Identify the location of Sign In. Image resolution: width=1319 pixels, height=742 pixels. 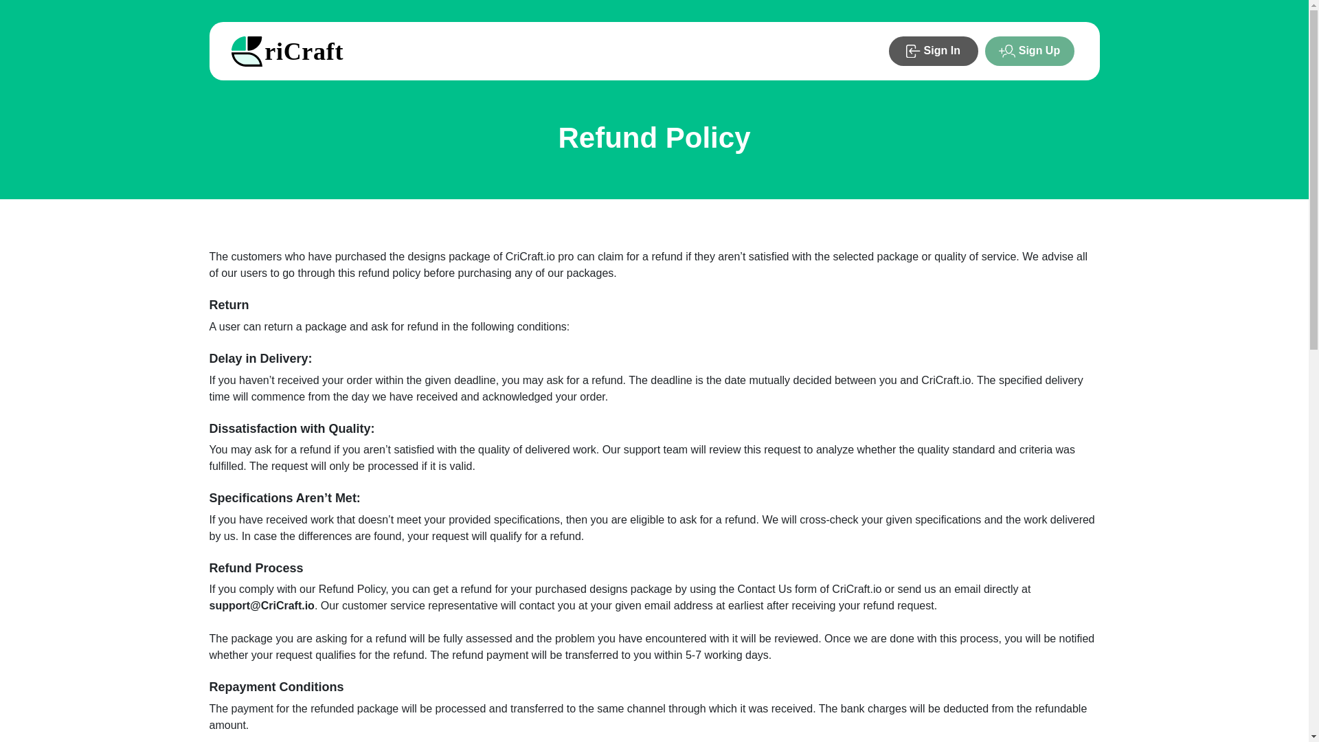
(933, 51).